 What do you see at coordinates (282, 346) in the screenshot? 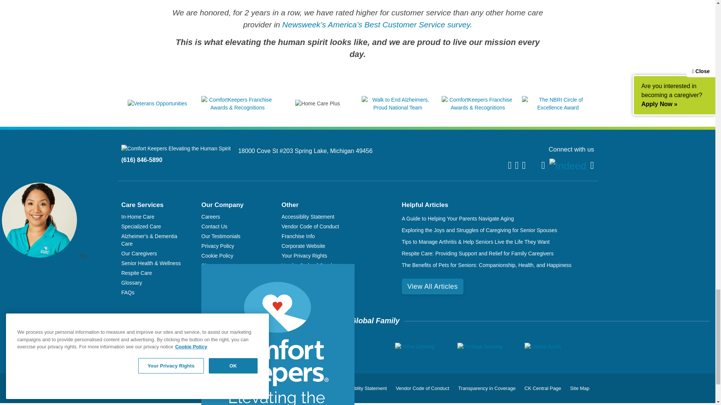
I see `The Good Care Group` at bounding box center [282, 346].